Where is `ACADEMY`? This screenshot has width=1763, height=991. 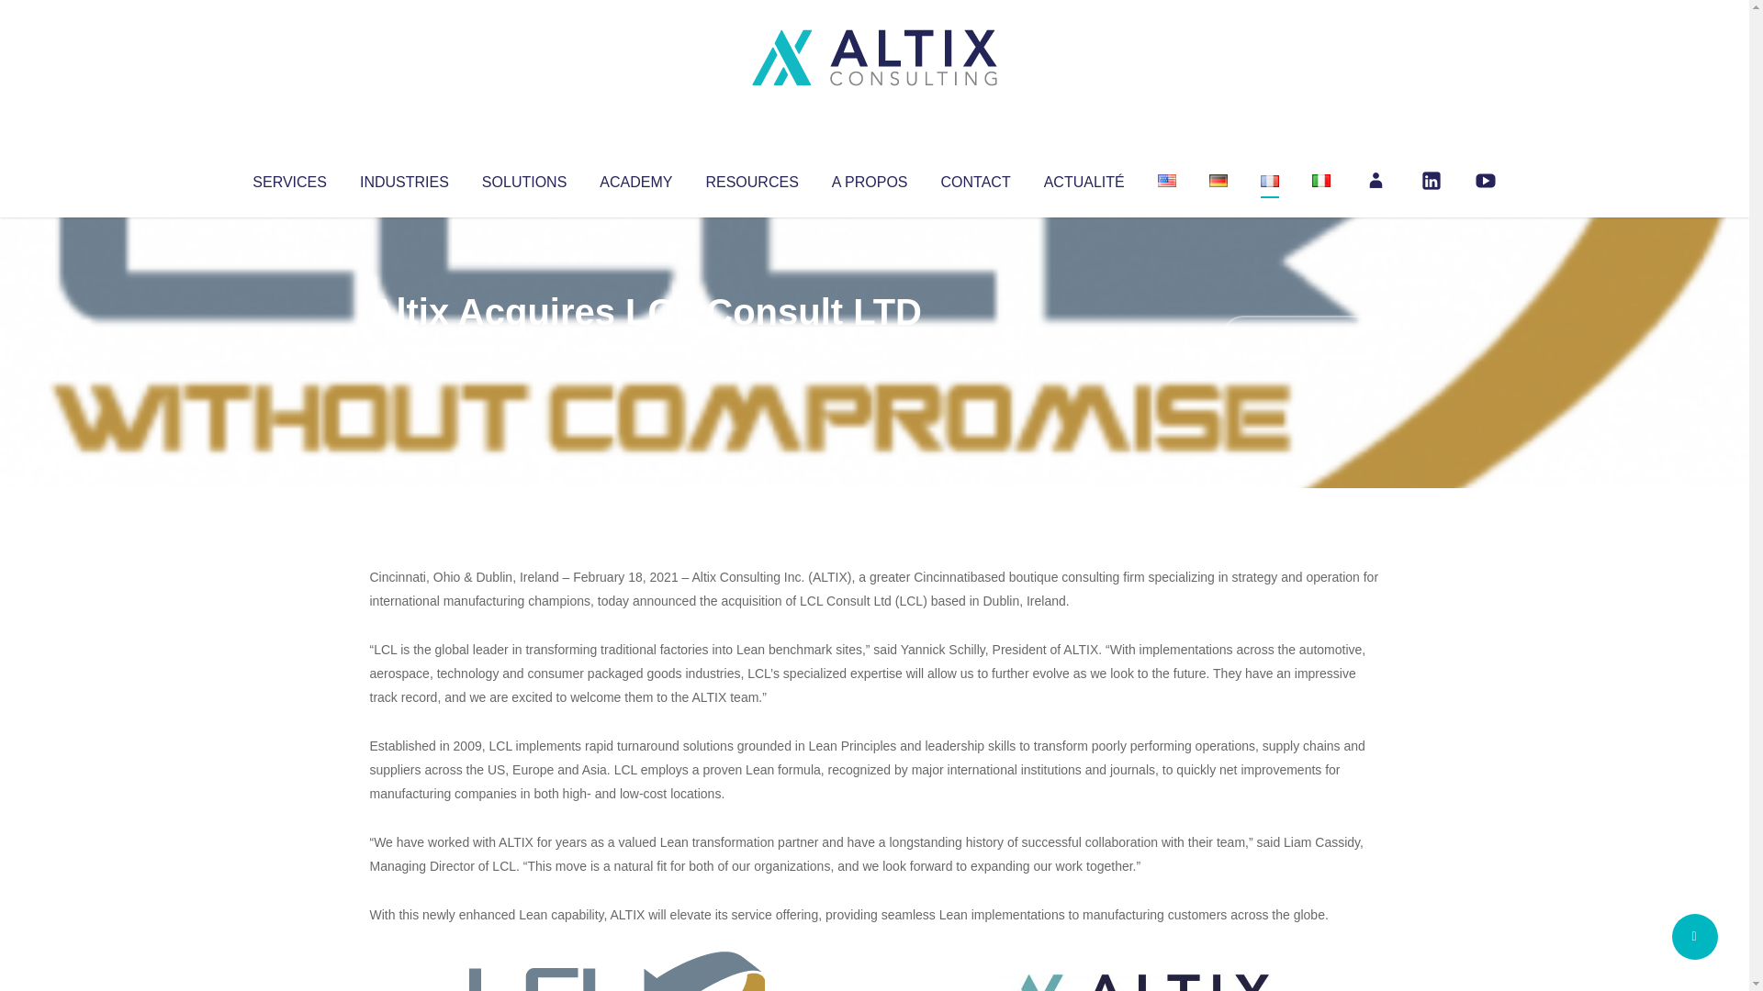 ACADEMY is located at coordinates (635, 178).